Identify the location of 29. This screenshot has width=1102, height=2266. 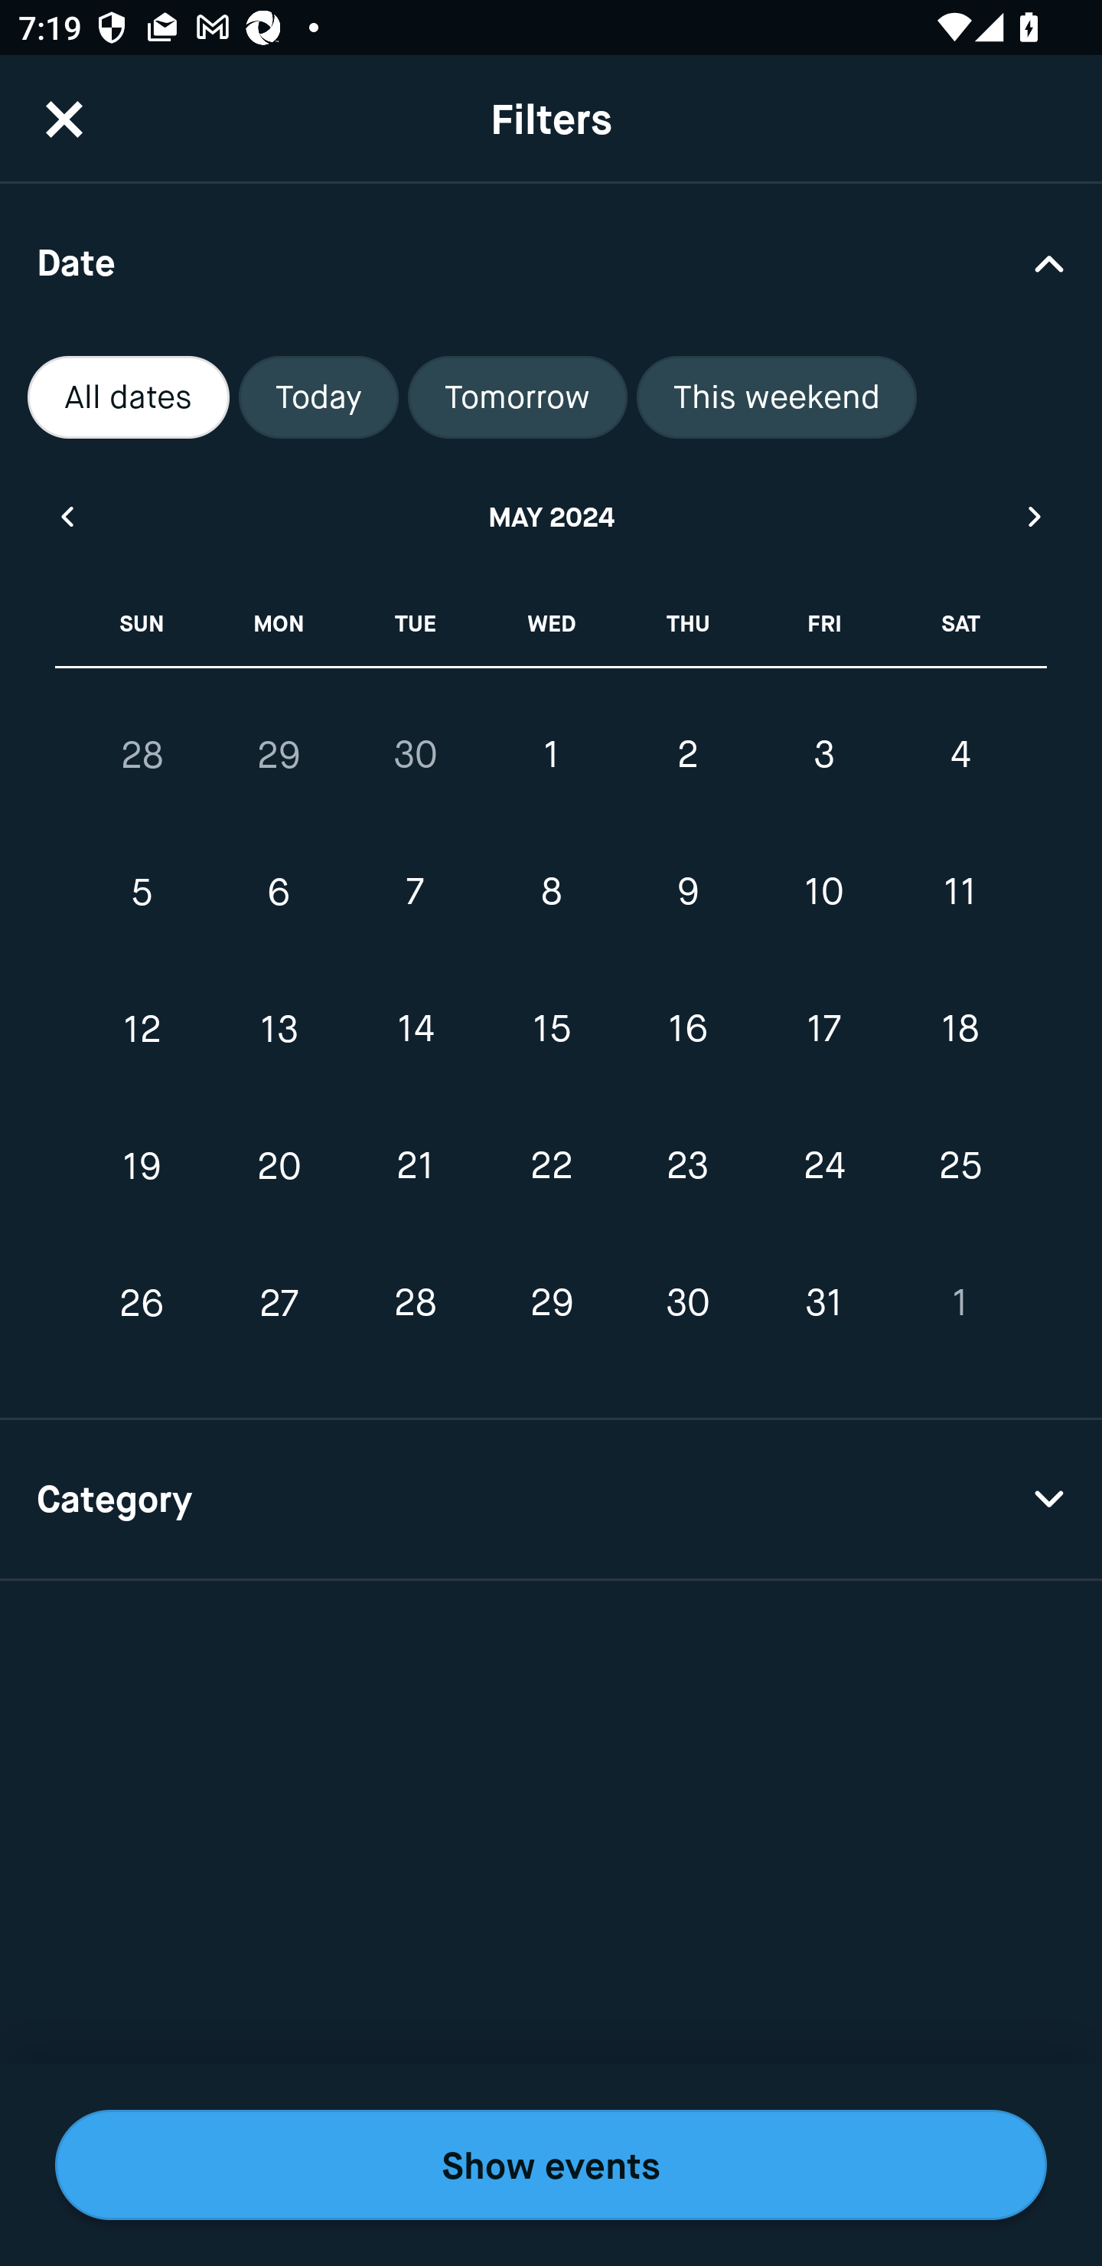
(551, 1303).